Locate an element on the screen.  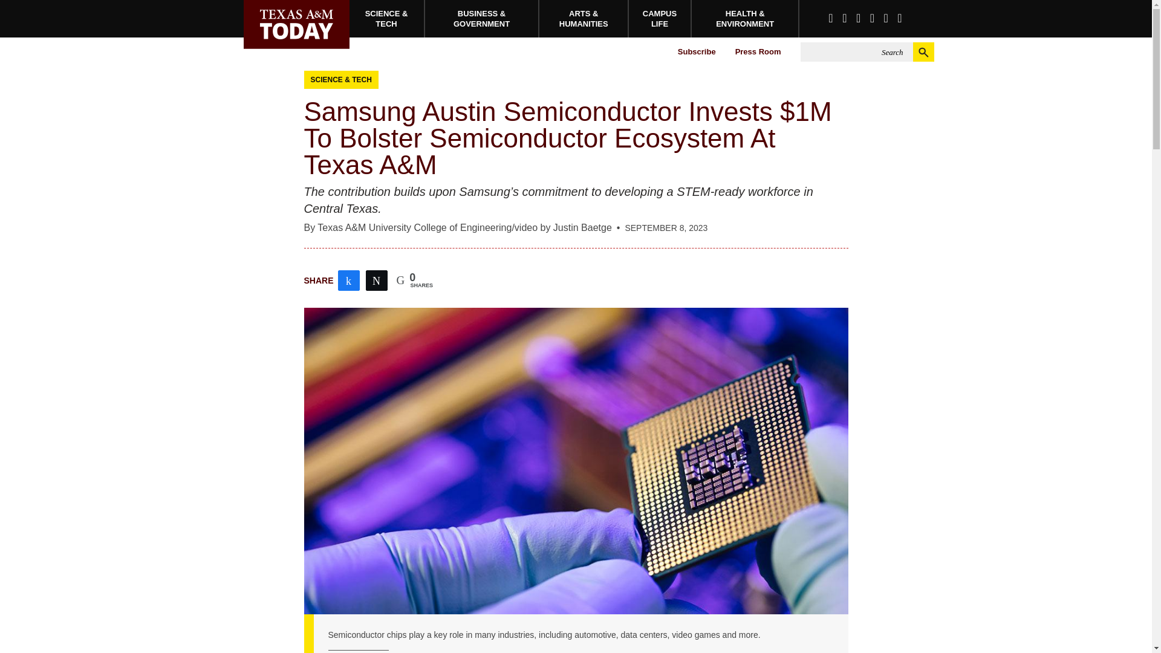
Subscribe is located at coordinates (697, 52).